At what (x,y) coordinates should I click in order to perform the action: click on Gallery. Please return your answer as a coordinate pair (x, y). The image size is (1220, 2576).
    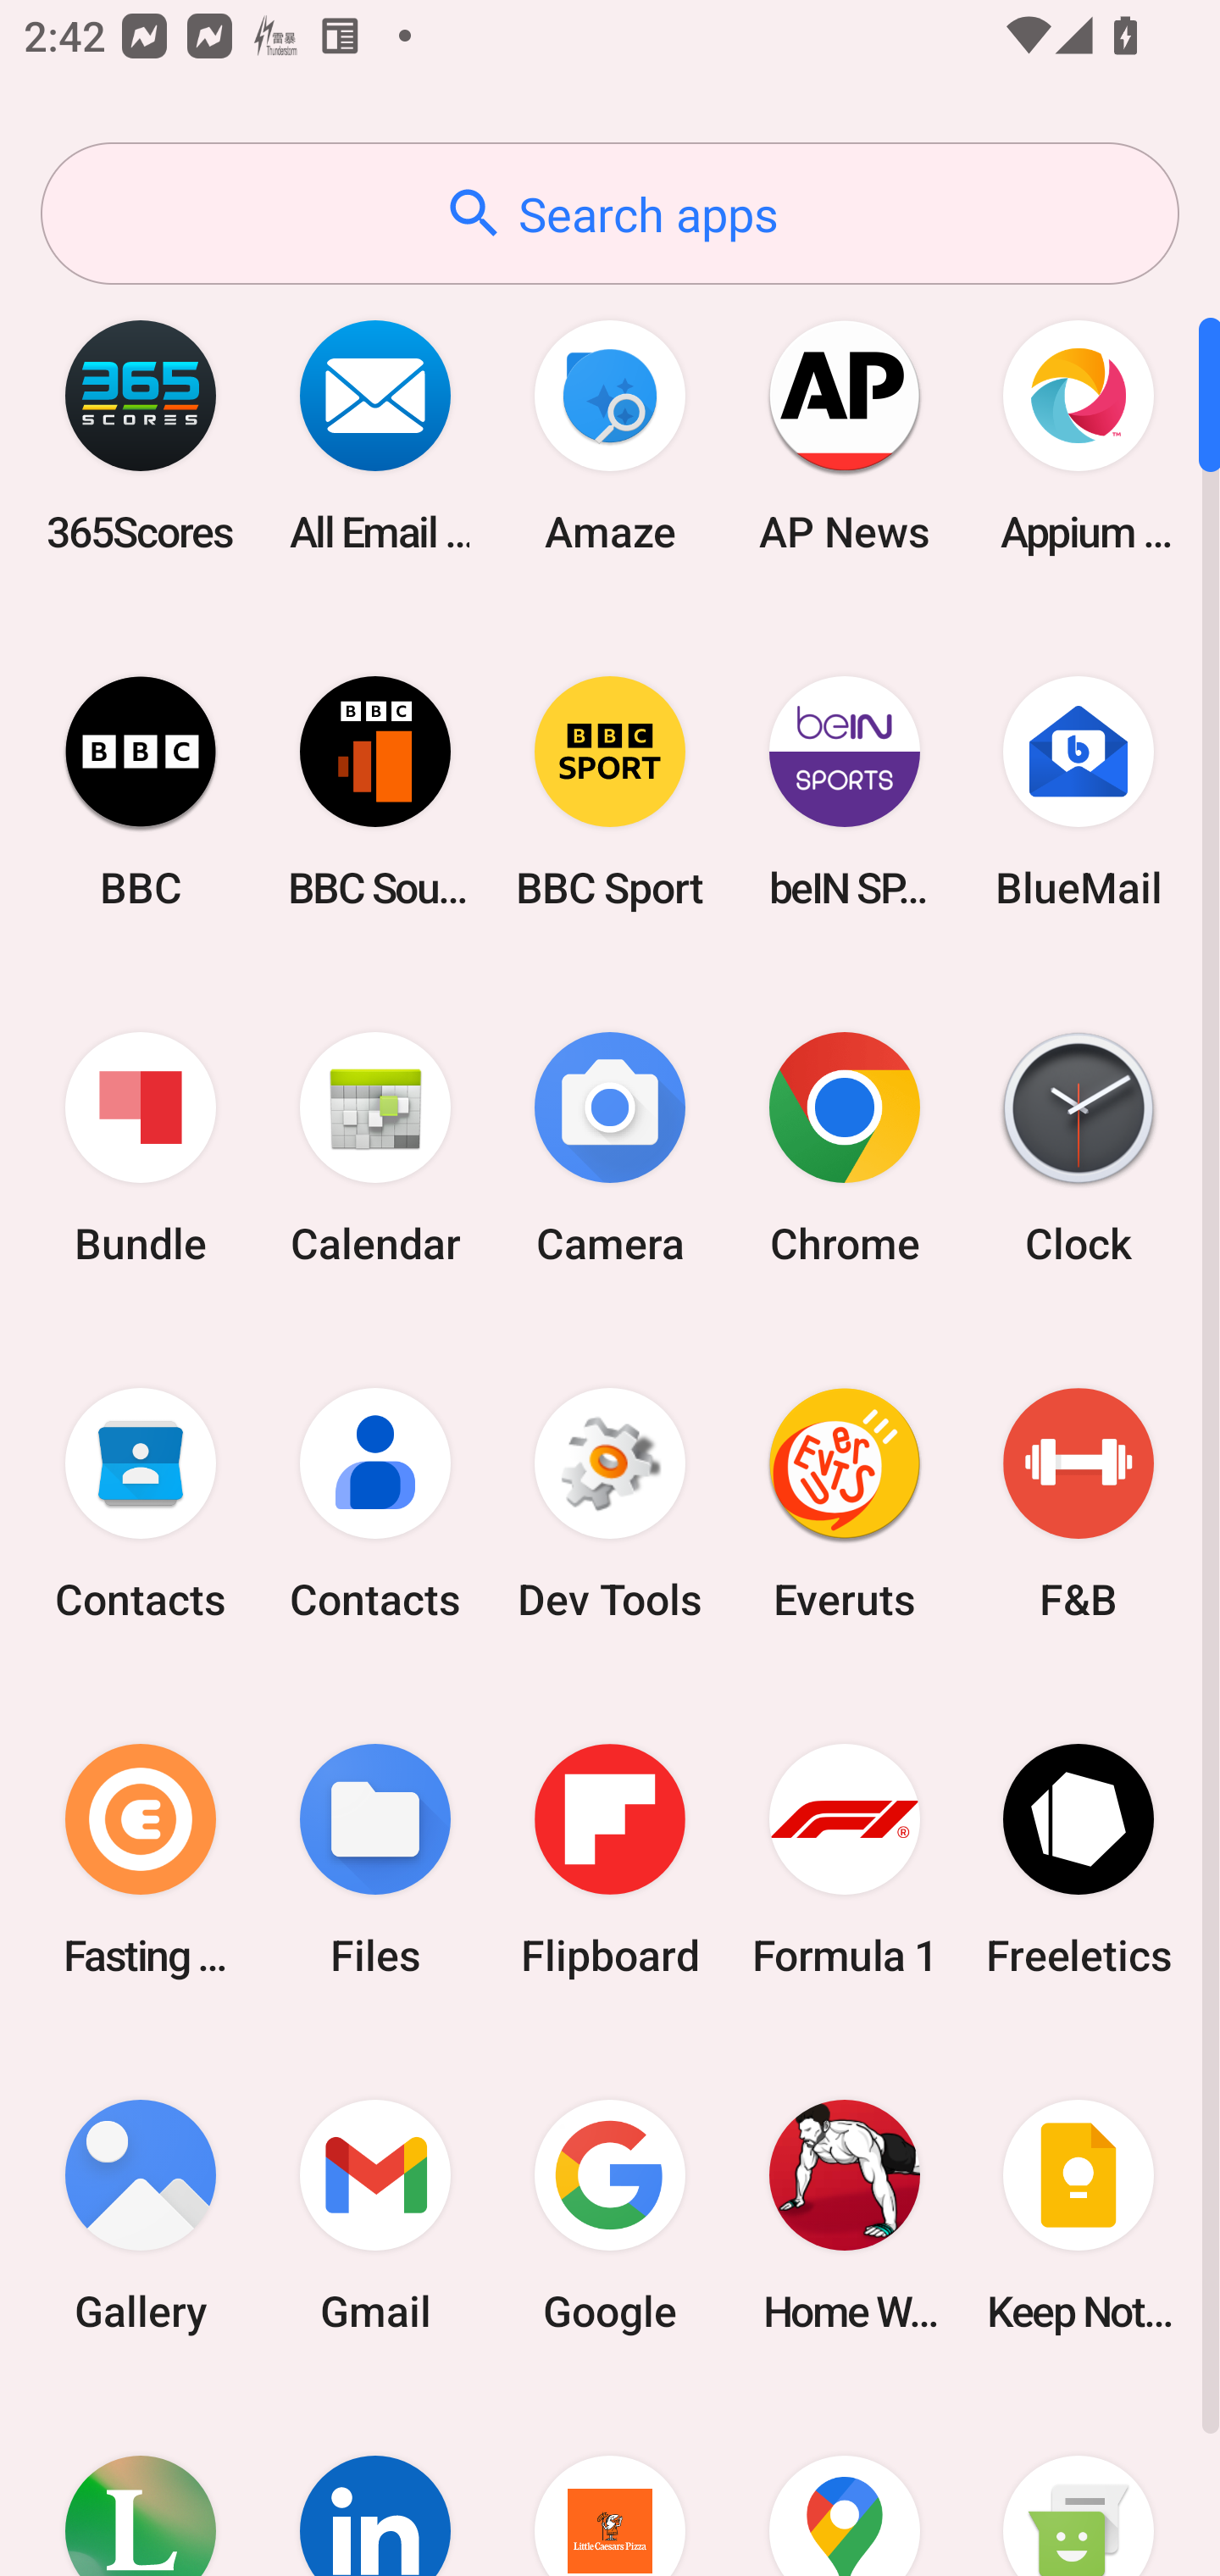
    Looking at the image, I should click on (141, 2215).